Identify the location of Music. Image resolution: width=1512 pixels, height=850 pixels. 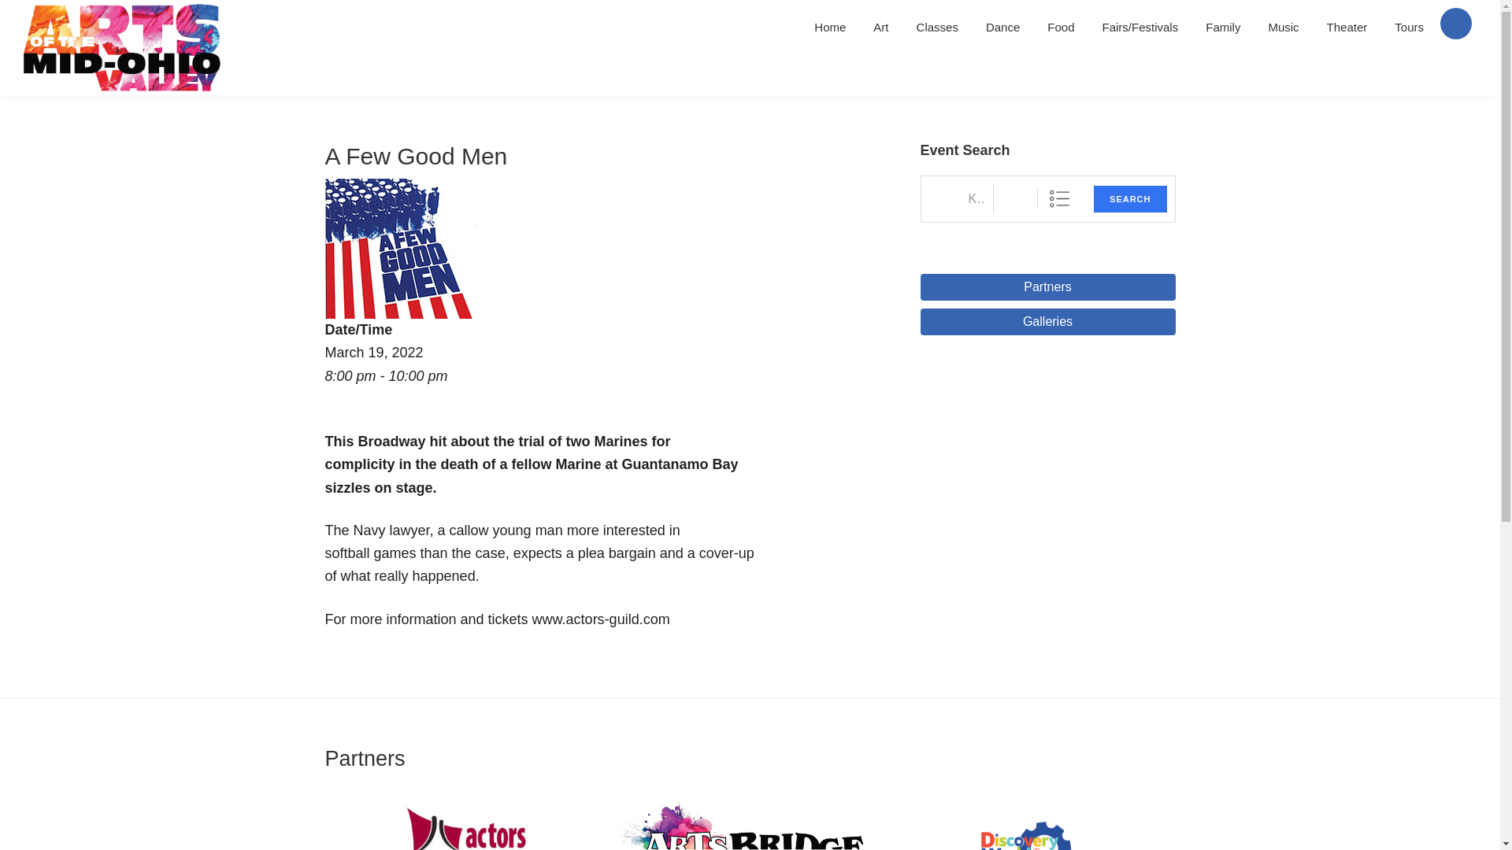
(1284, 27).